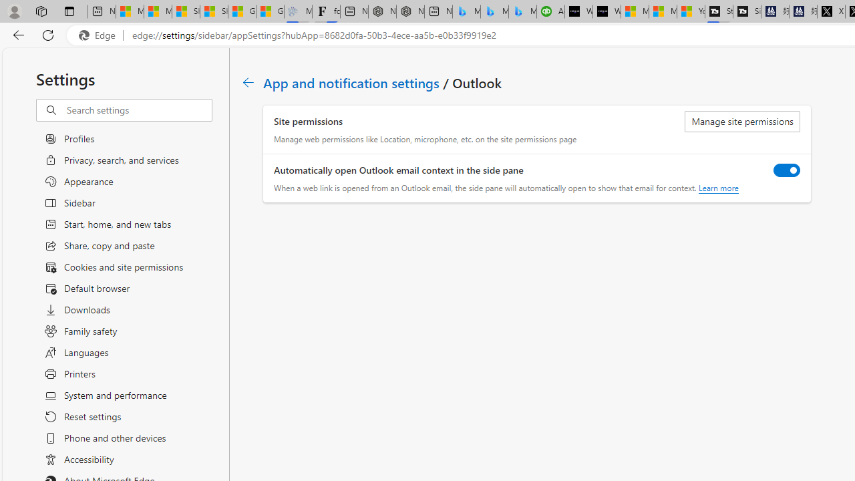 The image size is (855, 481). I want to click on Gilma and Hector both pose tropical trouble for Hawaii, so click(270, 12).